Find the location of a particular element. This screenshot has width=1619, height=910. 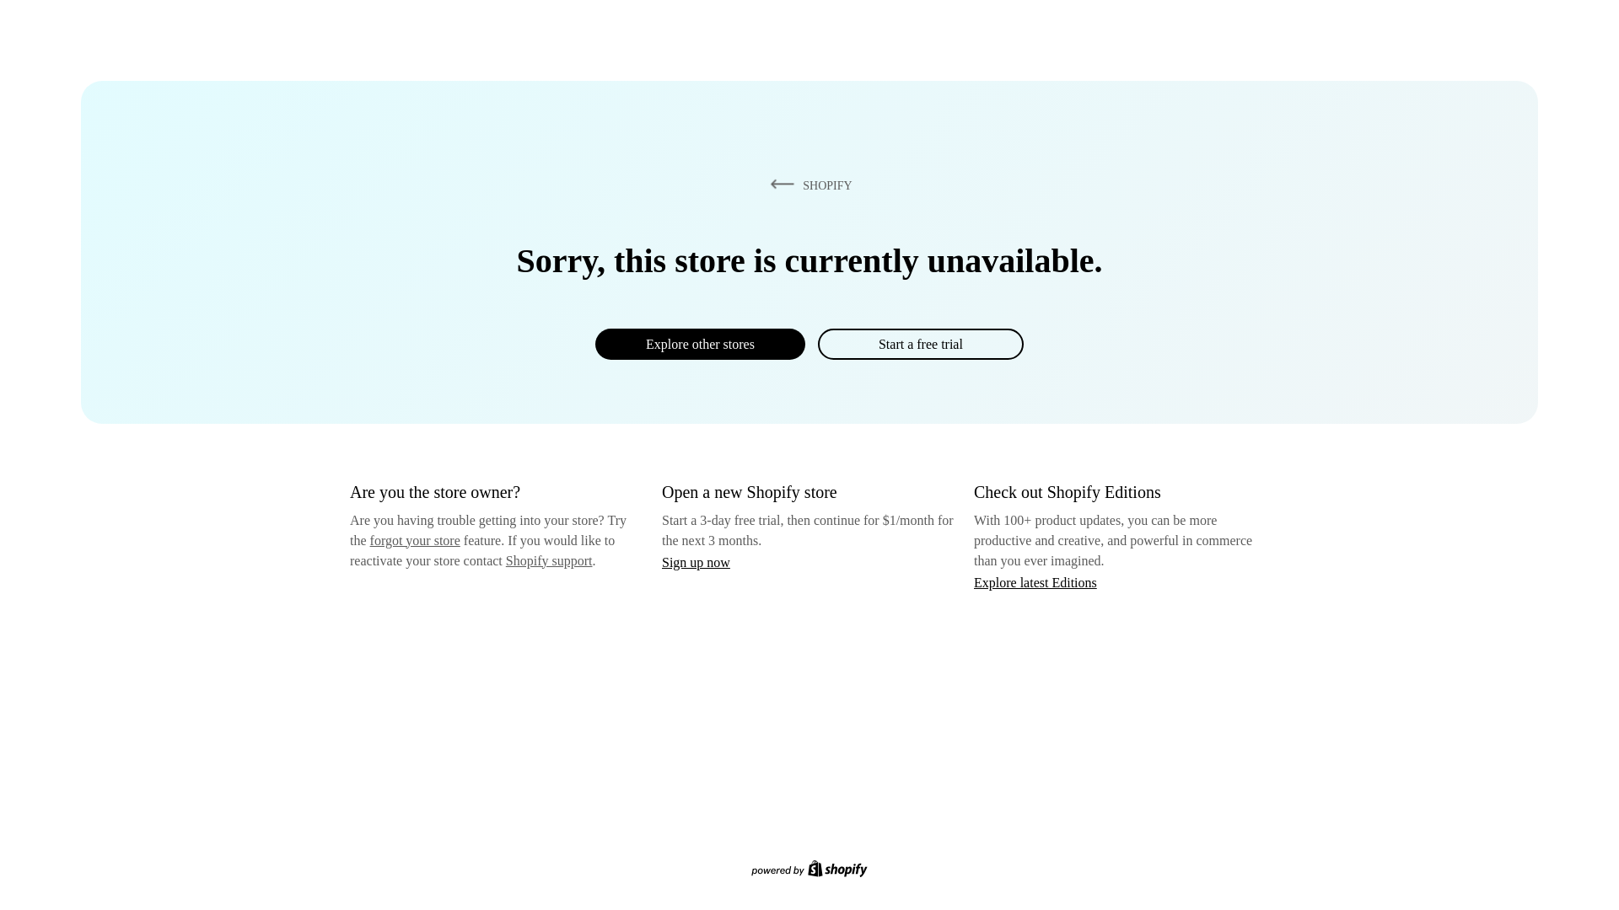

SHOPIFY is located at coordinates (808, 185).